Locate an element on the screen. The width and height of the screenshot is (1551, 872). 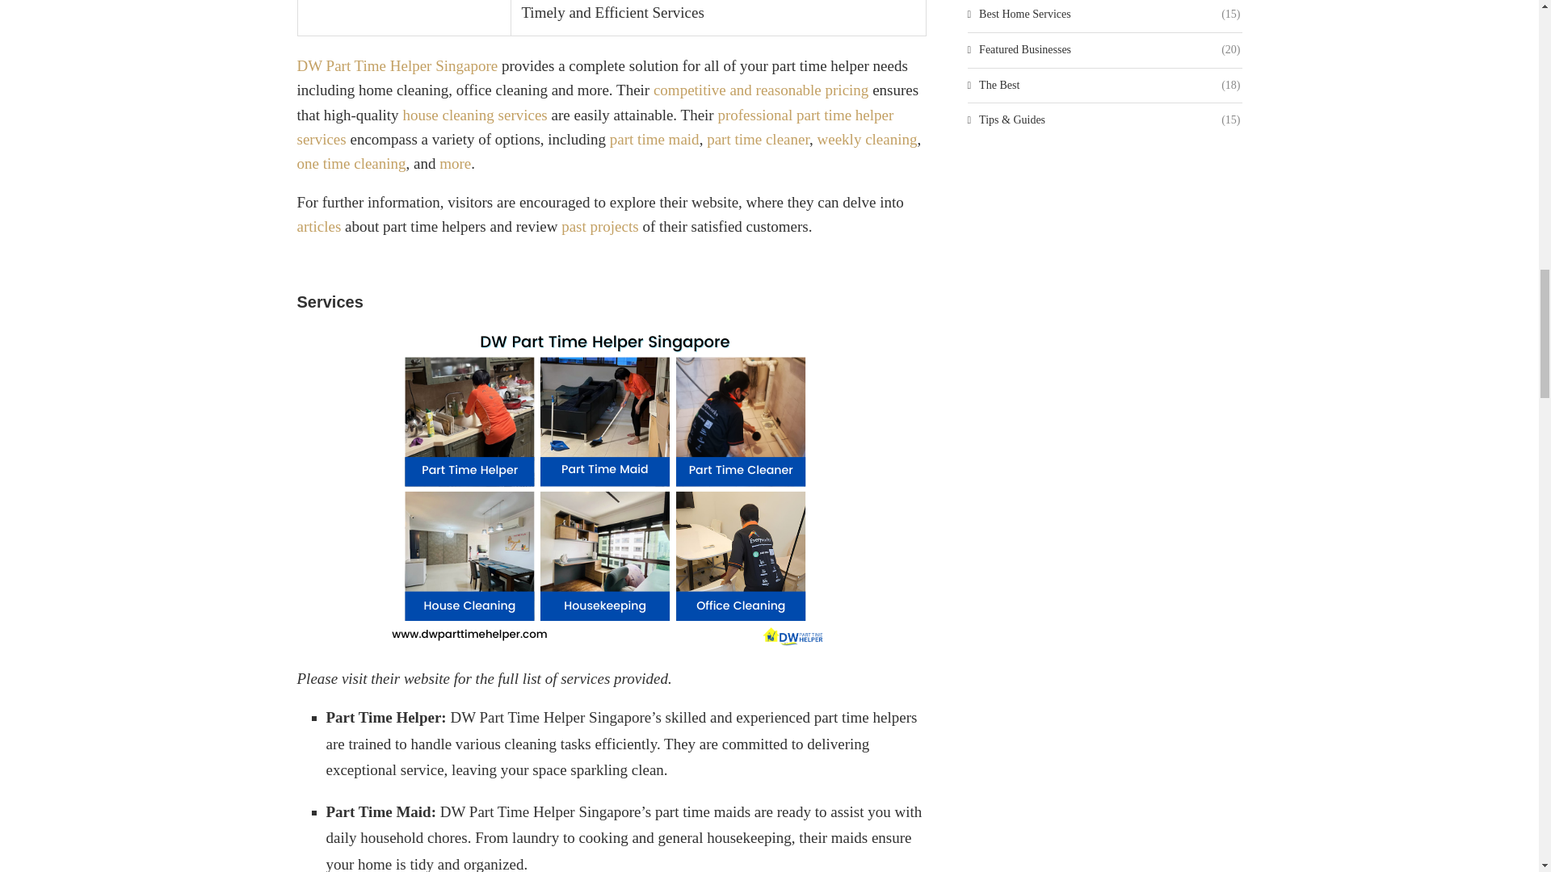
more is located at coordinates (455, 163).